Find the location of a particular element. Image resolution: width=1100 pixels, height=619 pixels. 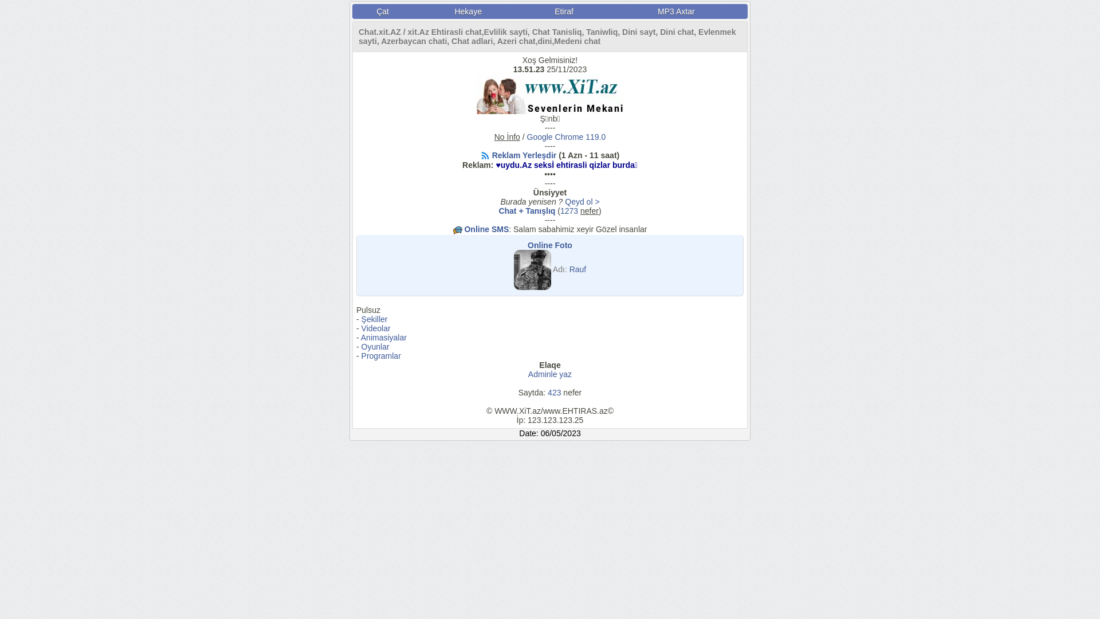

1273 is located at coordinates (569, 211).